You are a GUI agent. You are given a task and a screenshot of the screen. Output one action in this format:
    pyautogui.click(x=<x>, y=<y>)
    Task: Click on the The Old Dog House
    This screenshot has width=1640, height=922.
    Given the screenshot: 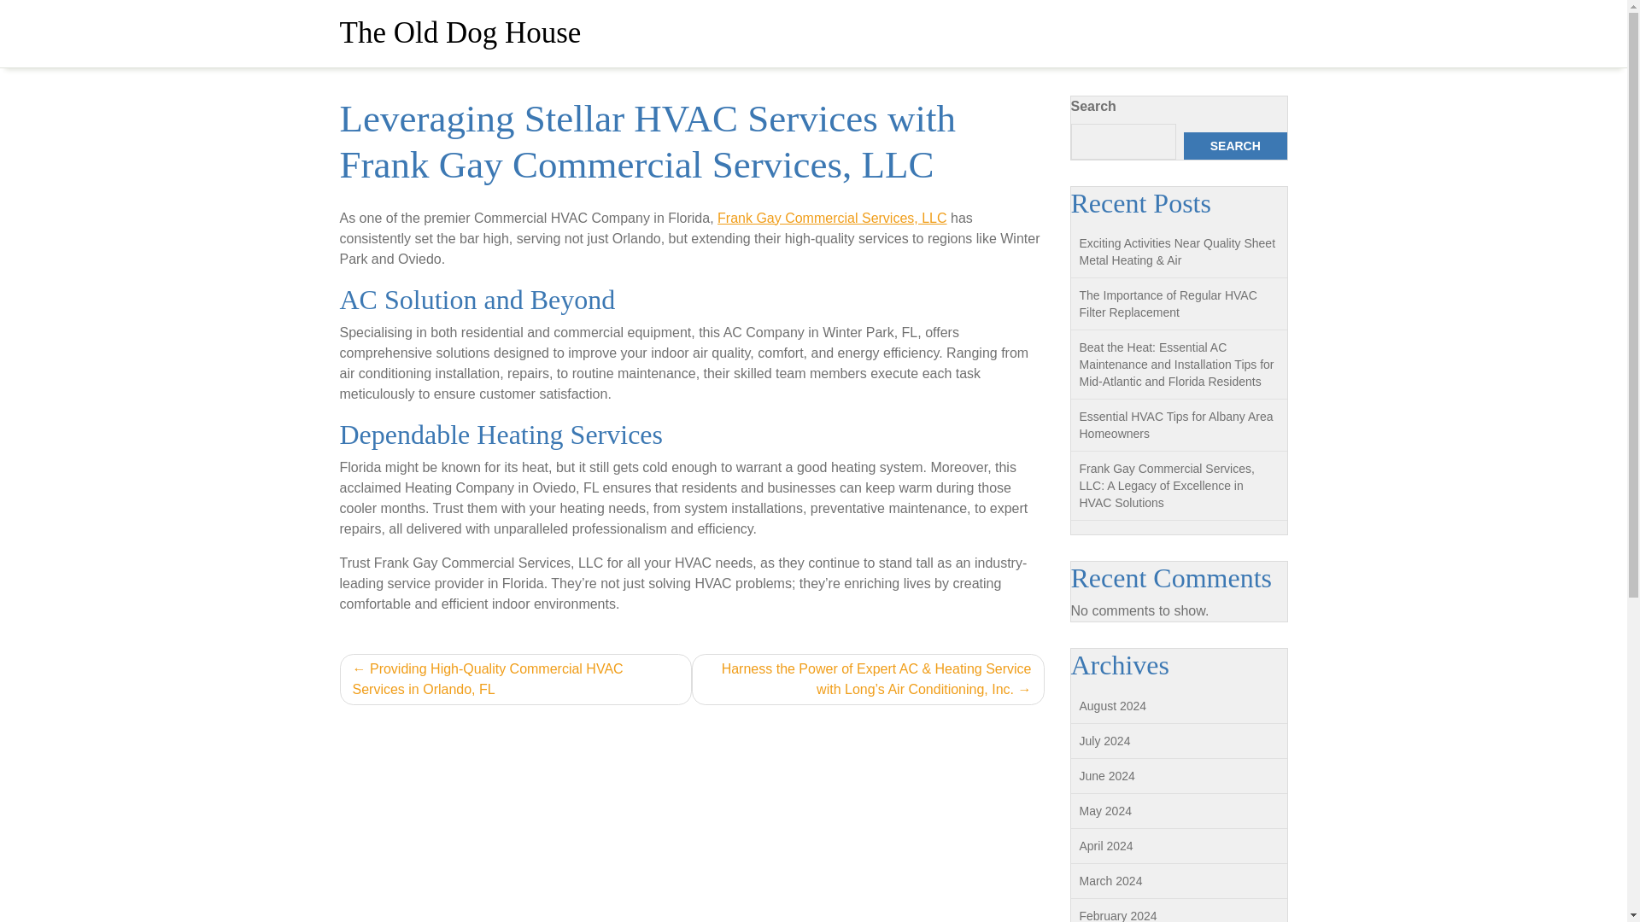 What is the action you would take?
    pyautogui.click(x=460, y=32)
    